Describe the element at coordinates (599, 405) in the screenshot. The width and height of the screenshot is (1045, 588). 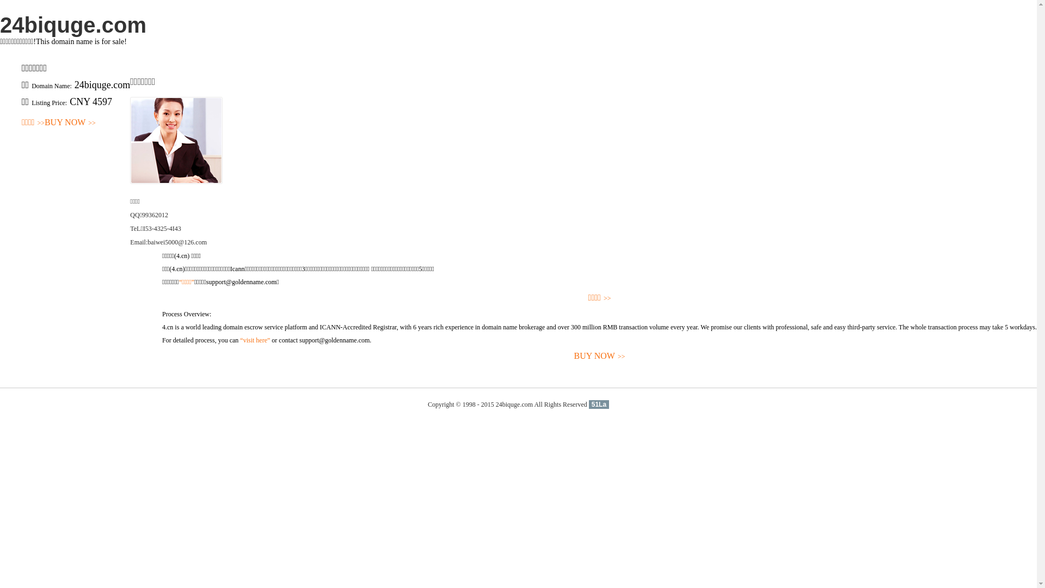
I see `51La` at that location.